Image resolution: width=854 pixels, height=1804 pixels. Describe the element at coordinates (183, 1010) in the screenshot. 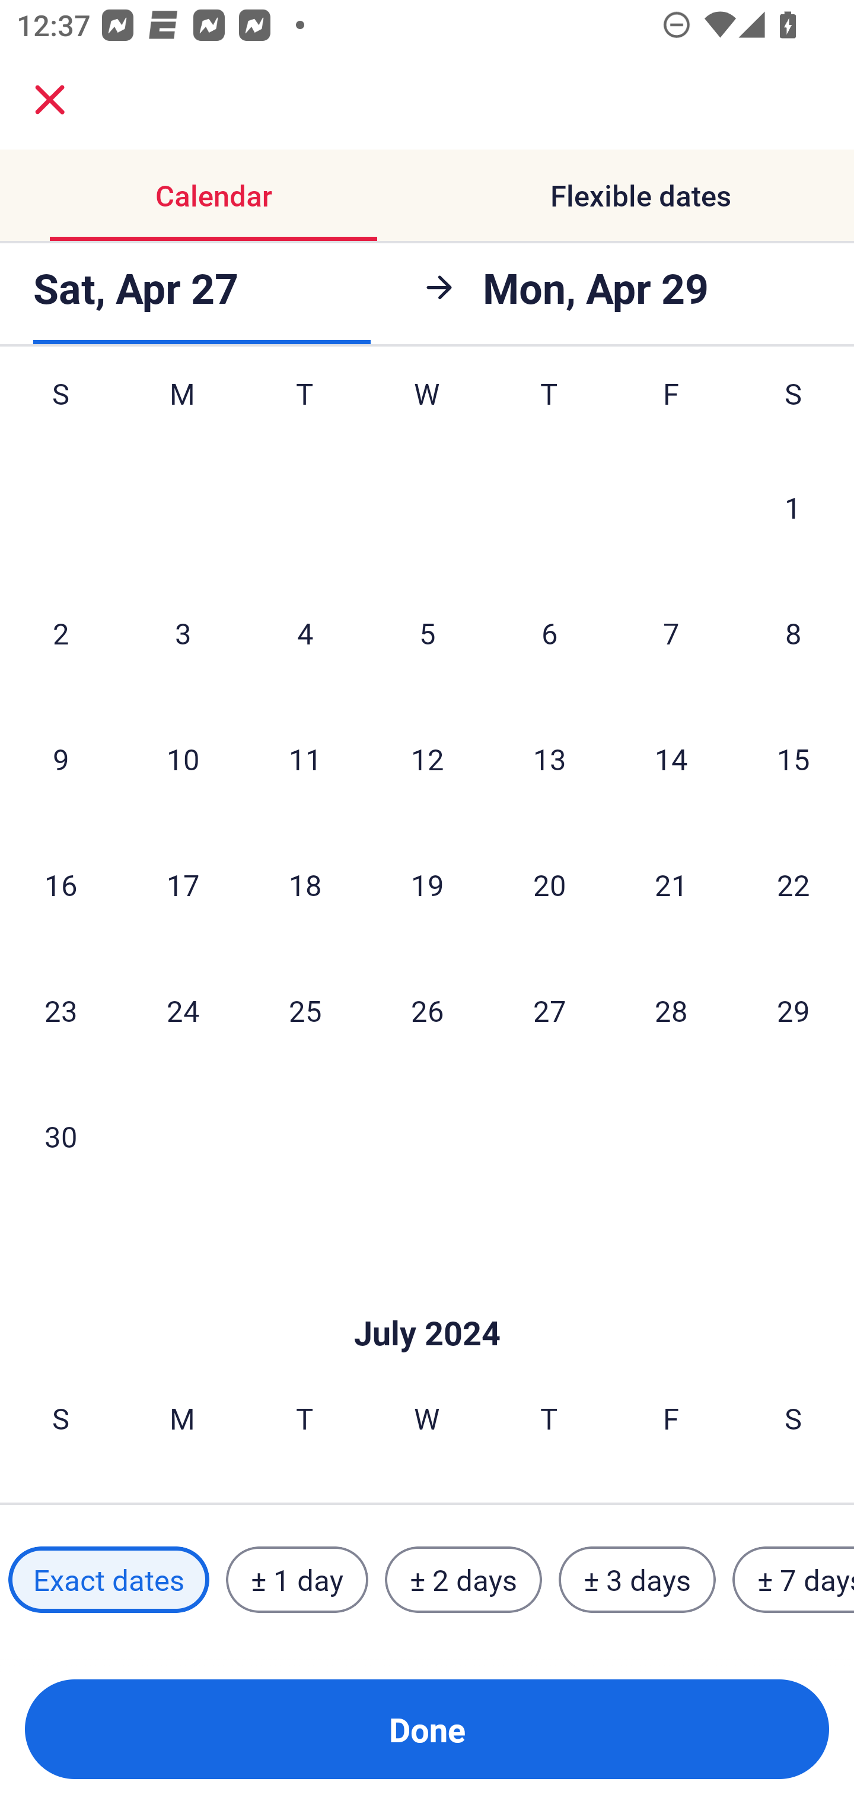

I see `24 Monday, June 24, 2024` at that location.